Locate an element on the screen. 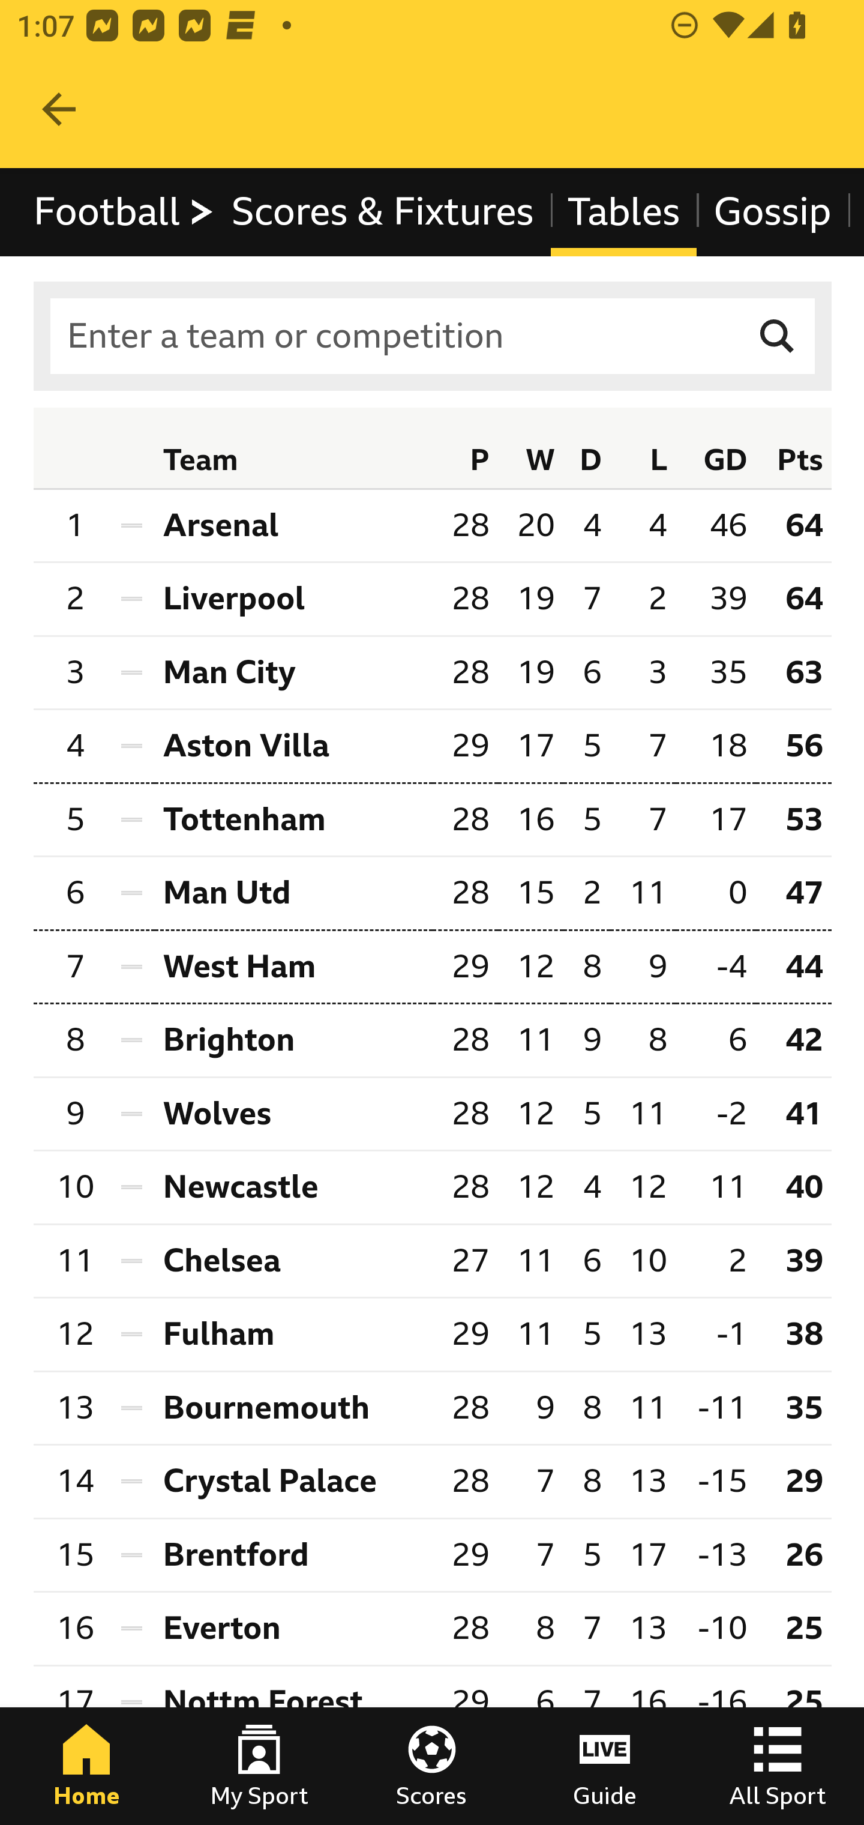 Image resolution: width=864 pixels, height=1825 pixels. Man Utd Manchester United is located at coordinates (293, 894).